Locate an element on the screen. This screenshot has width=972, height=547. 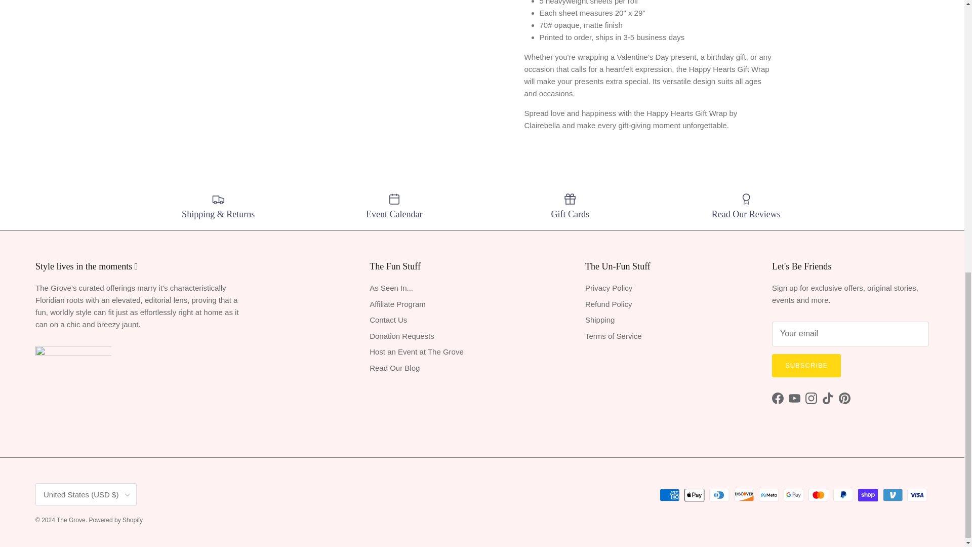
The Grove on TikTok is located at coordinates (828, 398).